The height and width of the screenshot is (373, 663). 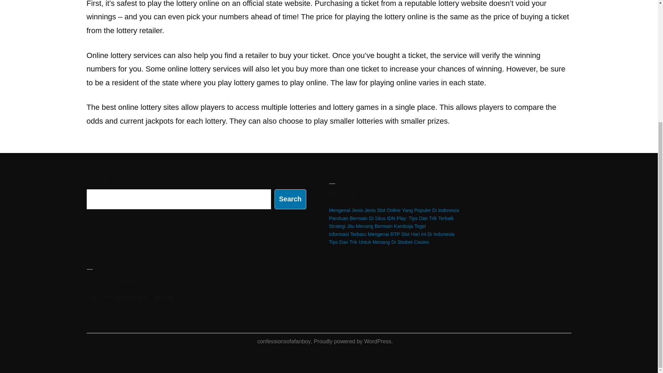 What do you see at coordinates (392, 234) in the screenshot?
I see `Informasi Terbaru Mengenai RTP Slot Hari Ini Di Indonesia` at bounding box center [392, 234].